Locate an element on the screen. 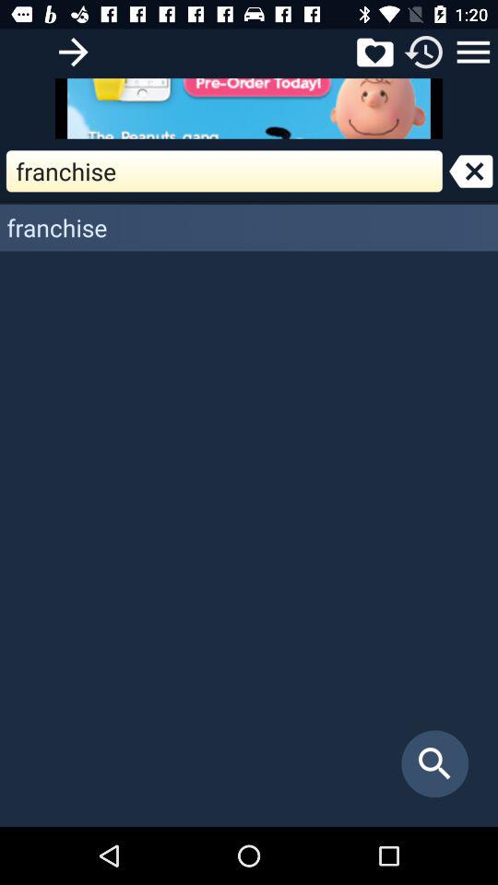  open advertisement is located at coordinates (249, 109).